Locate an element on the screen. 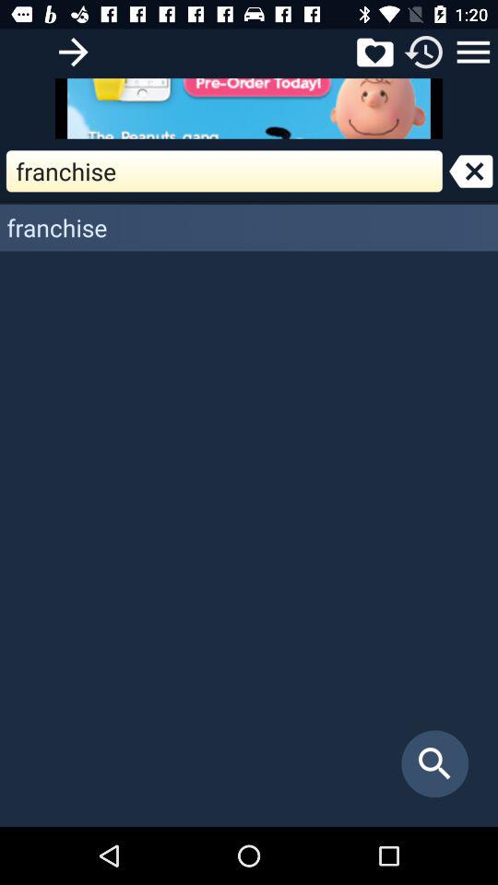  open advertisement is located at coordinates (249, 109).